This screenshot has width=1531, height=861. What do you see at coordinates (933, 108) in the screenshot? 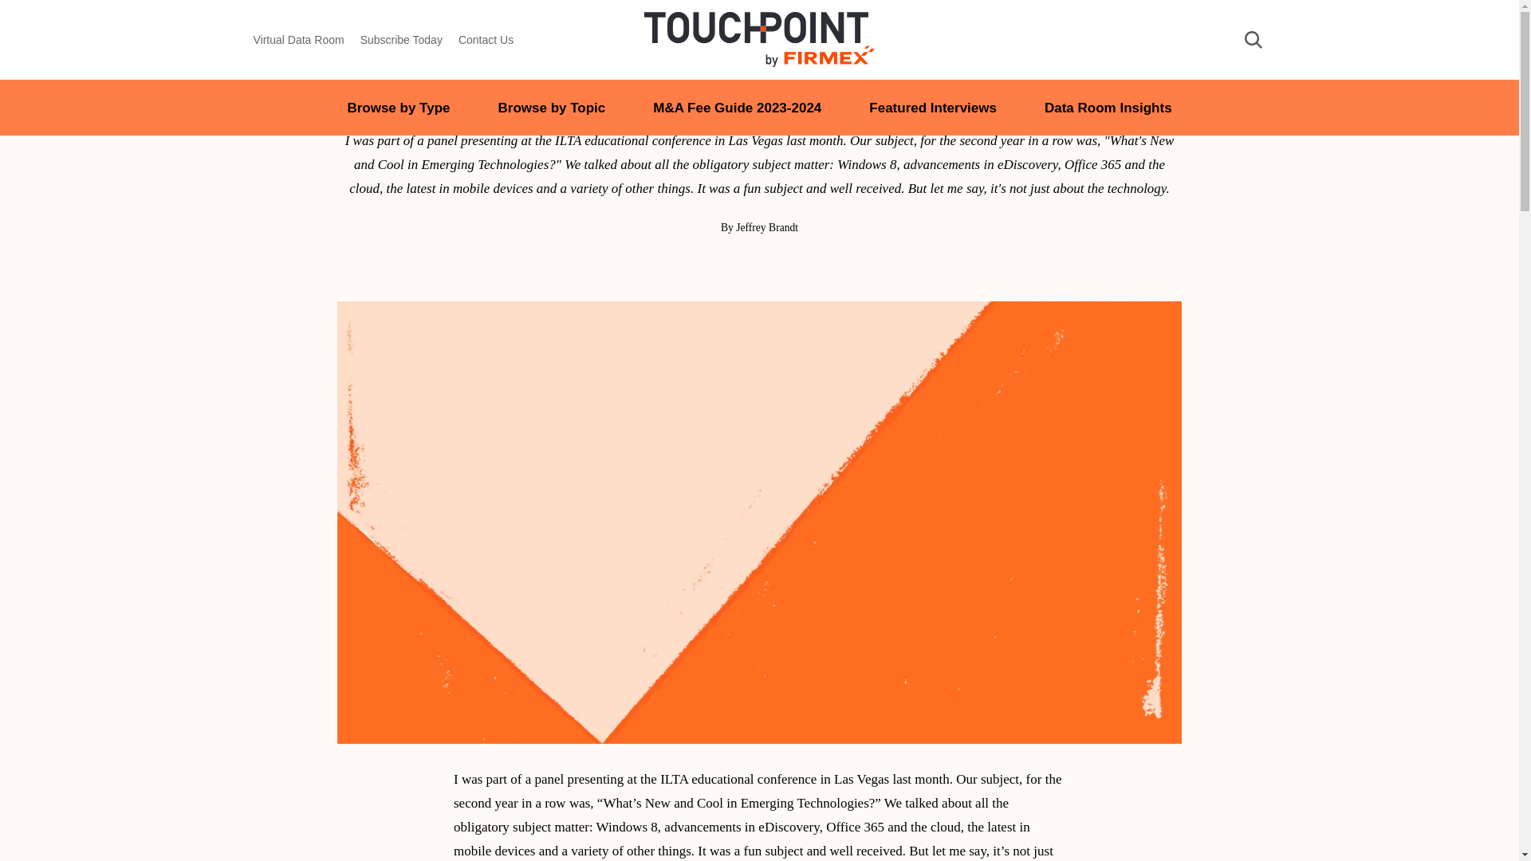
I see `Featured Interviews` at bounding box center [933, 108].